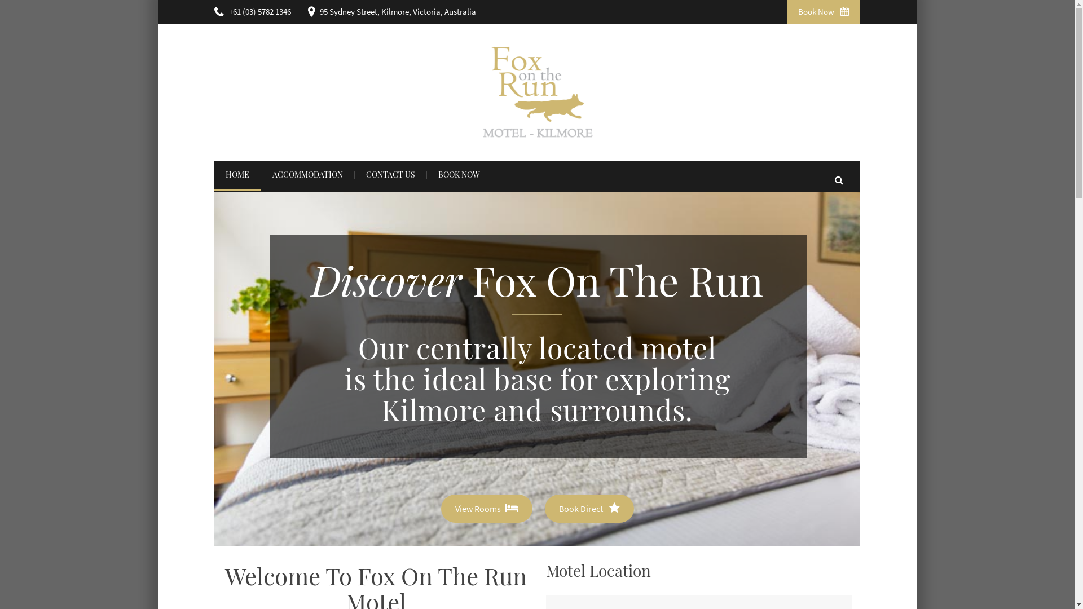 Image resolution: width=1083 pixels, height=609 pixels. I want to click on CONTACT US, so click(391, 176).